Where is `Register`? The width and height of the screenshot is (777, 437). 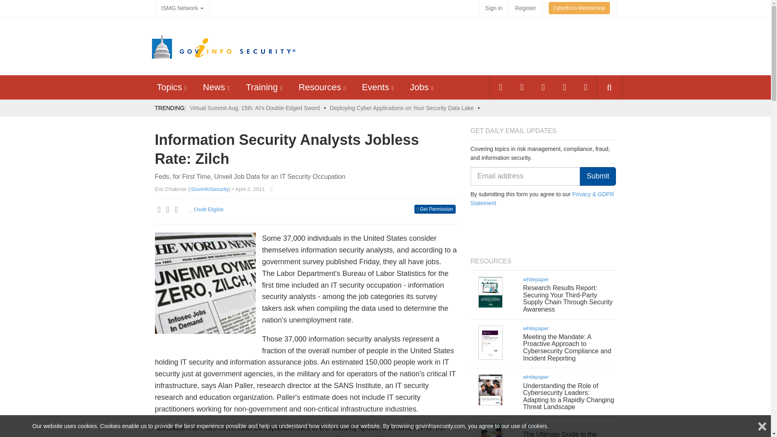
Register is located at coordinates (525, 8).